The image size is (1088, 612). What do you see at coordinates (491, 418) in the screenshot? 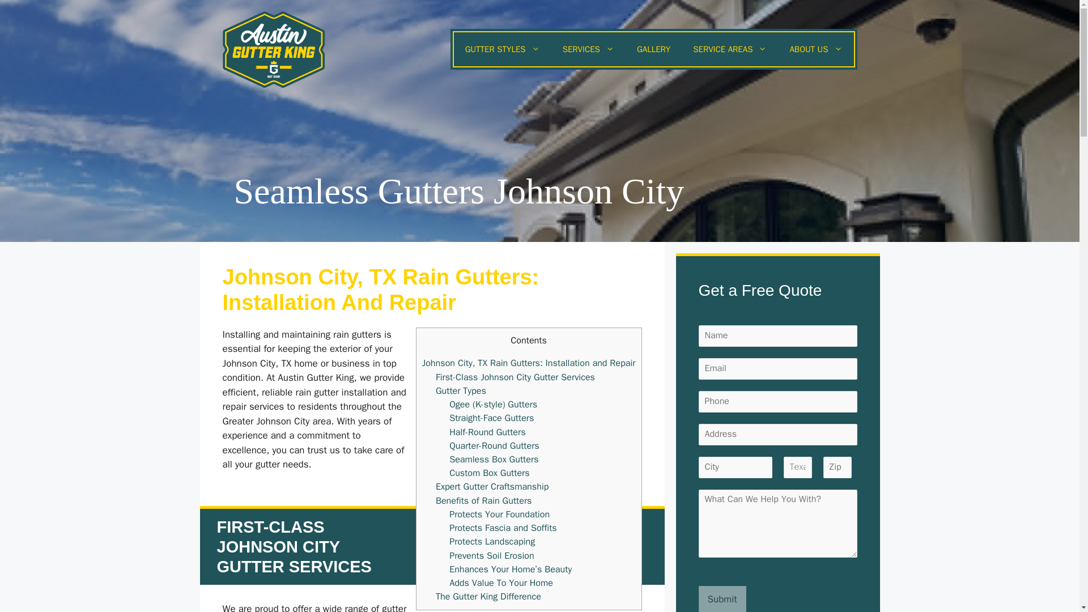
I see `Straight-Face Gutters` at bounding box center [491, 418].